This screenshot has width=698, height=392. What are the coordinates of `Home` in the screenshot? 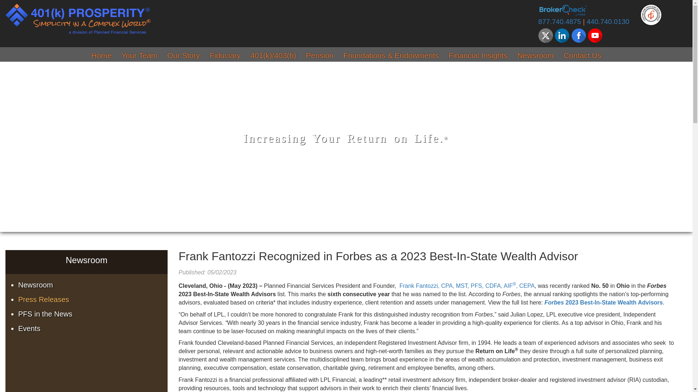 It's located at (101, 57).